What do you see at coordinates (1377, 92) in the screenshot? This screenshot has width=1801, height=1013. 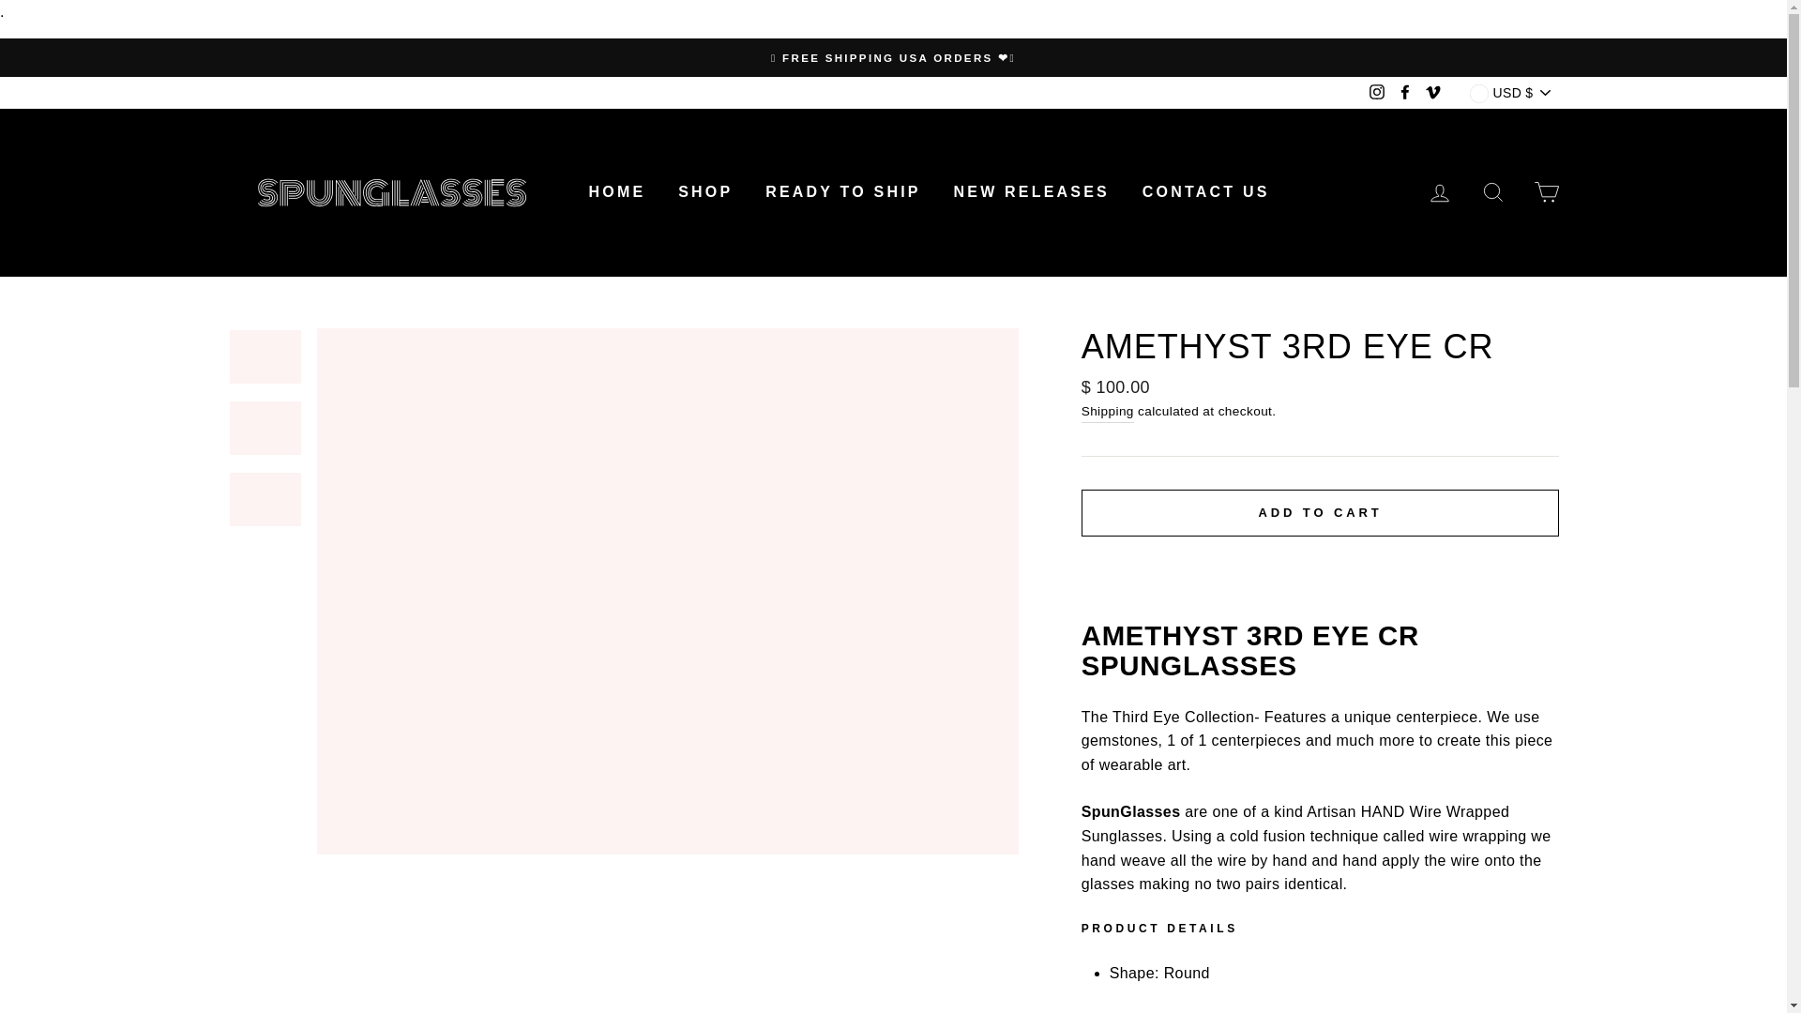 I see `Instagram` at bounding box center [1377, 92].